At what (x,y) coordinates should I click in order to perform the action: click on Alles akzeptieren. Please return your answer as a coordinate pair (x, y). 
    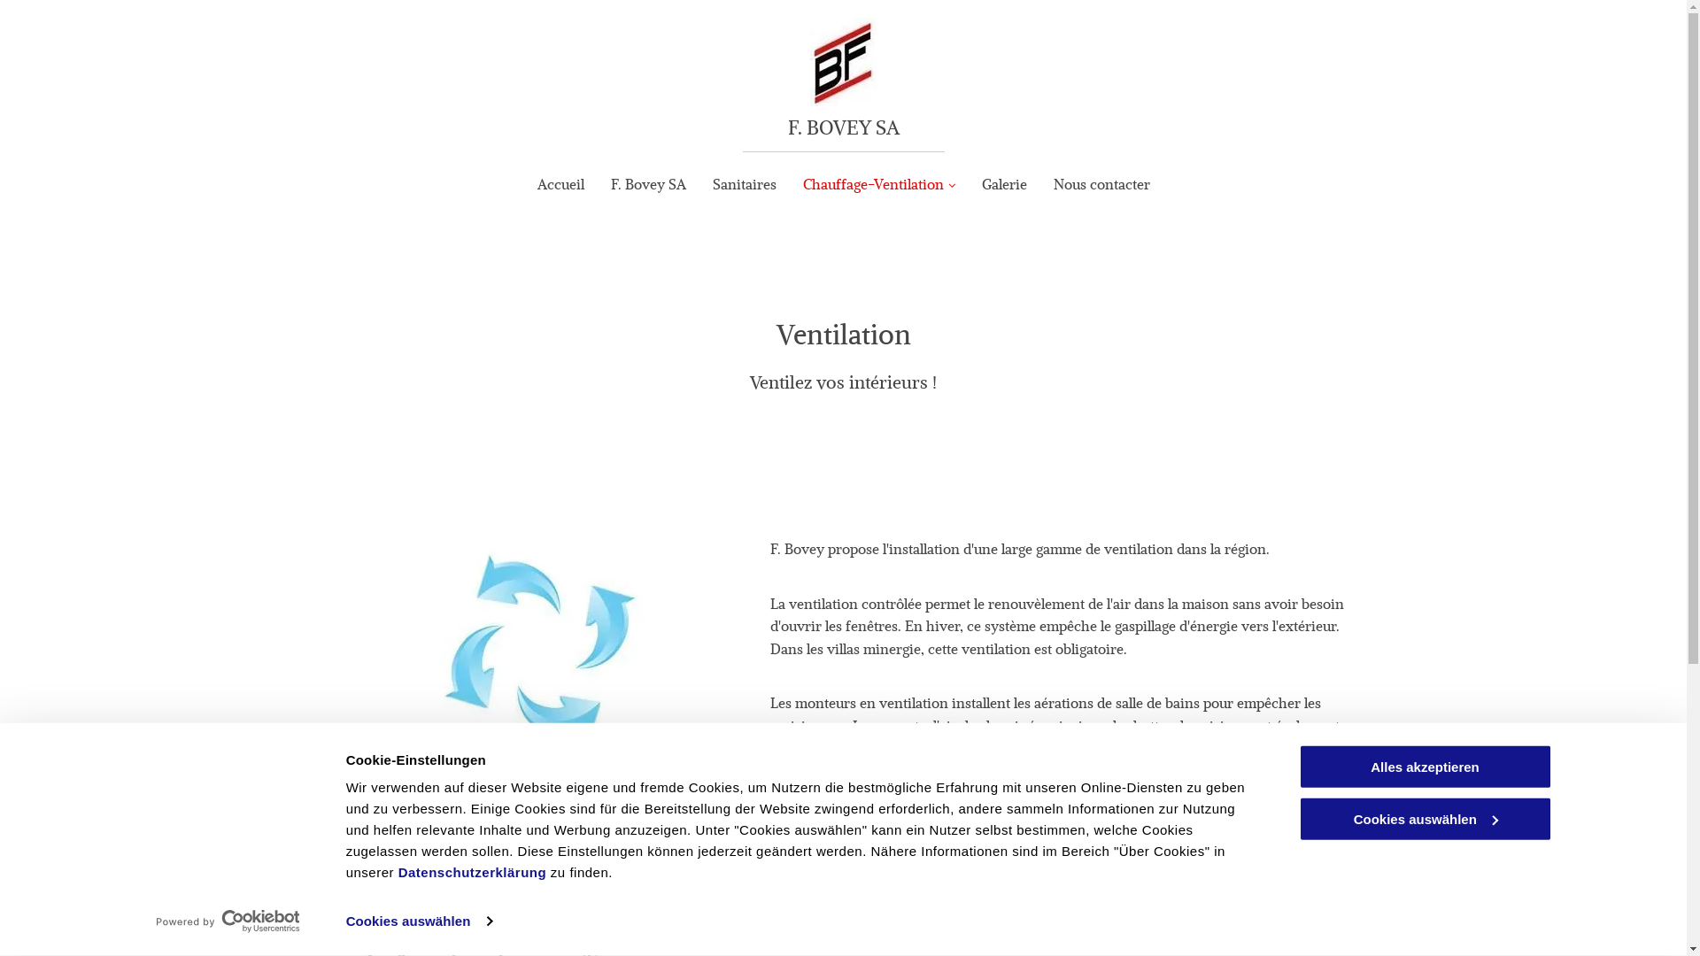
    Looking at the image, I should click on (1425, 767).